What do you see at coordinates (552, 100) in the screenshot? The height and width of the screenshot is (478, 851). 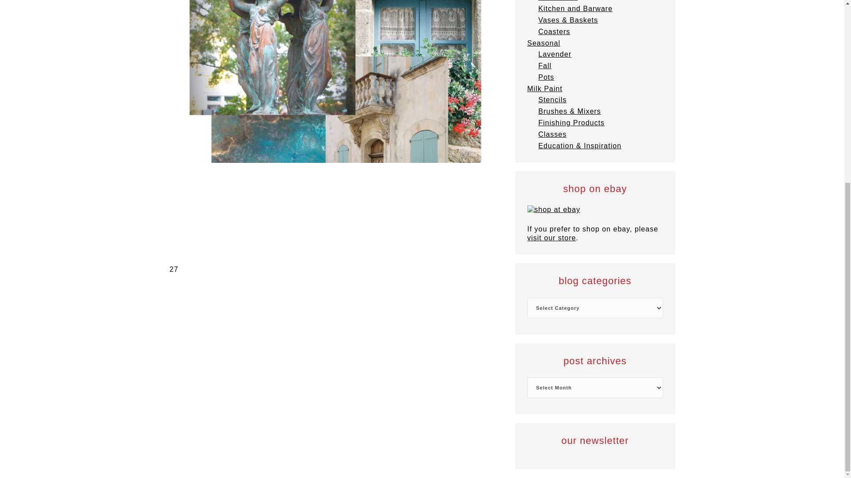 I see `Stencils` at bounding box center [552, 100].